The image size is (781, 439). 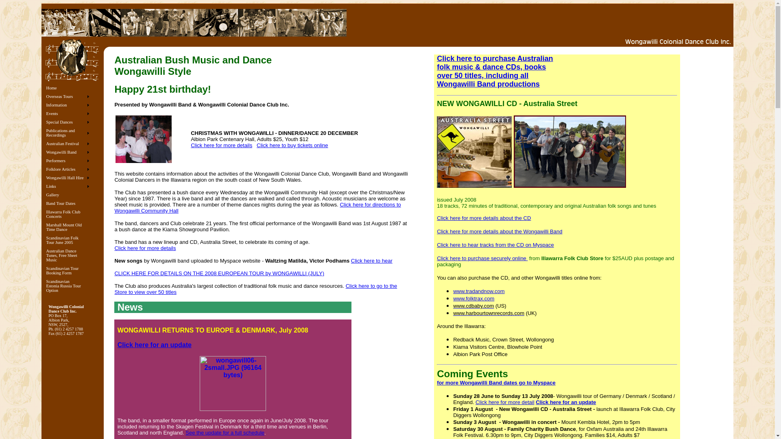 I want to click on Click here to buy tickets online, so click(x=292, y=146).